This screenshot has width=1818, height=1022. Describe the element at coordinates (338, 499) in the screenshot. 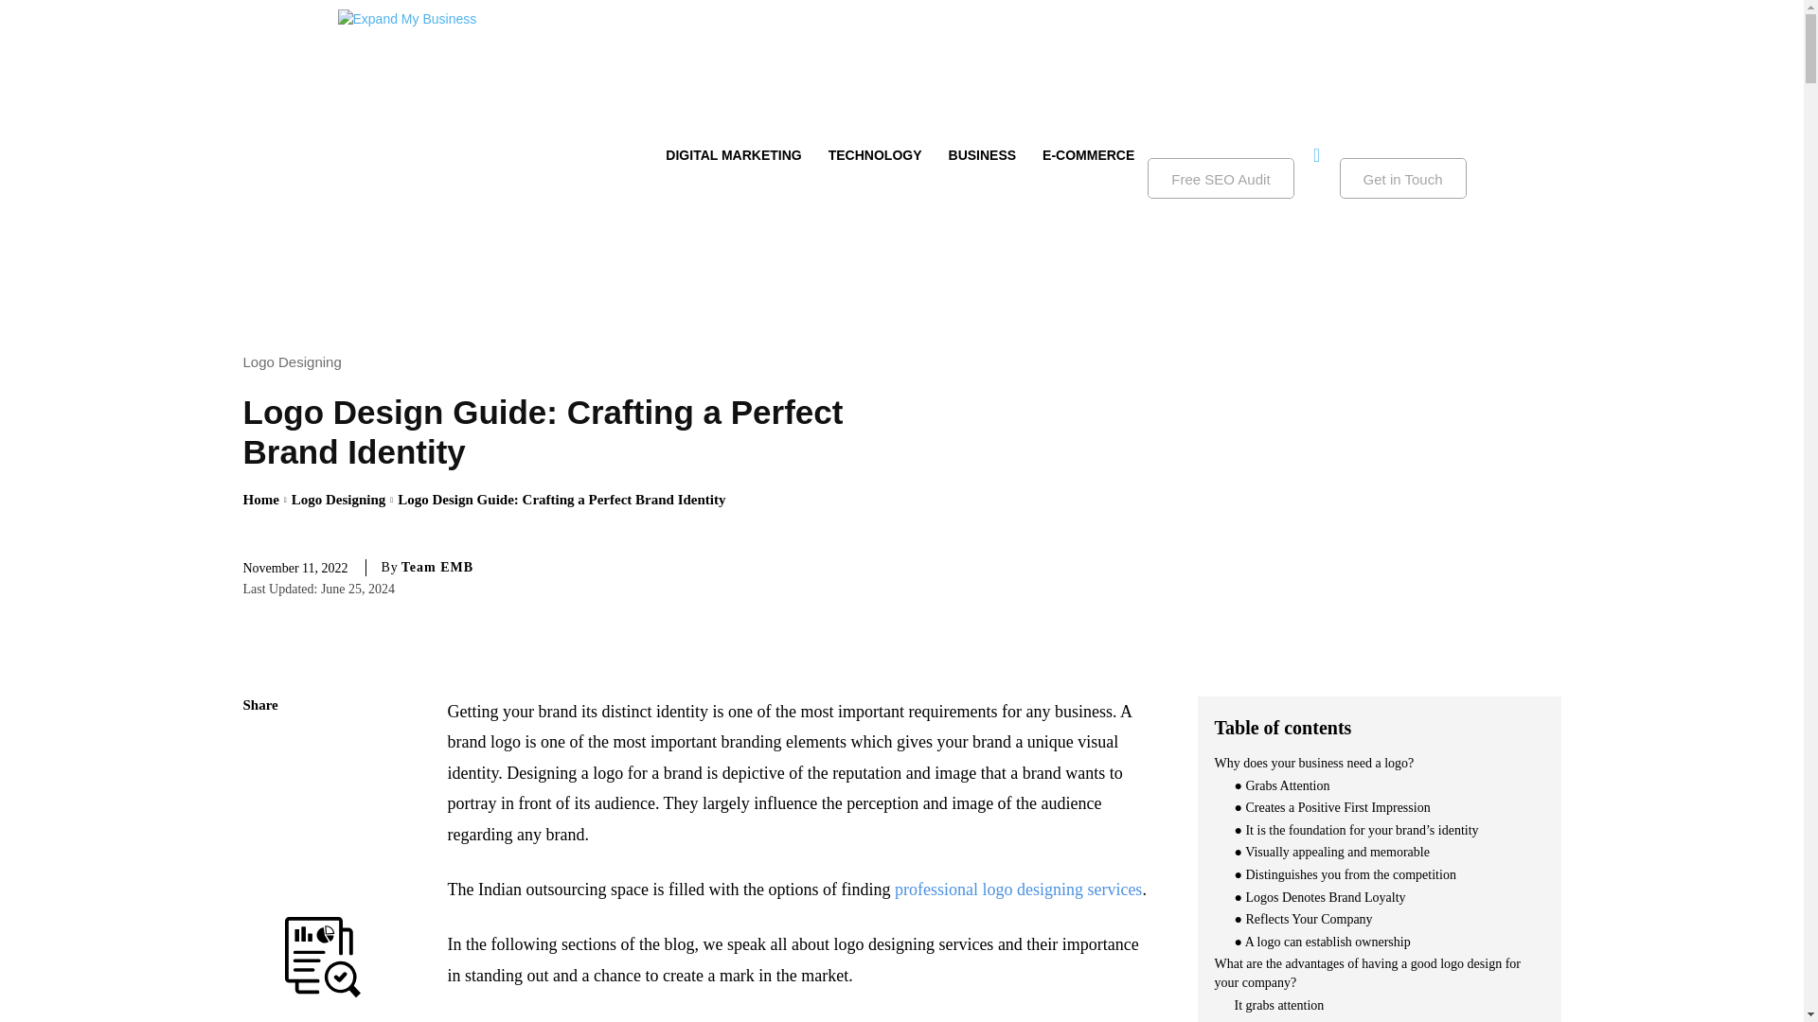

I see `Logo Designing` at that location.